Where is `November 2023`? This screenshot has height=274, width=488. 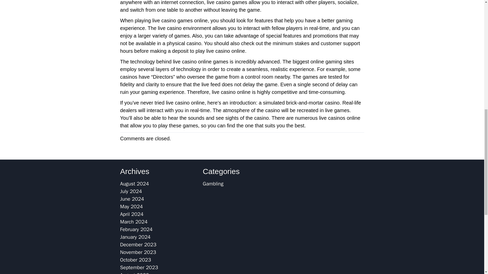
November 2023 is located at coordinates (138, 252).